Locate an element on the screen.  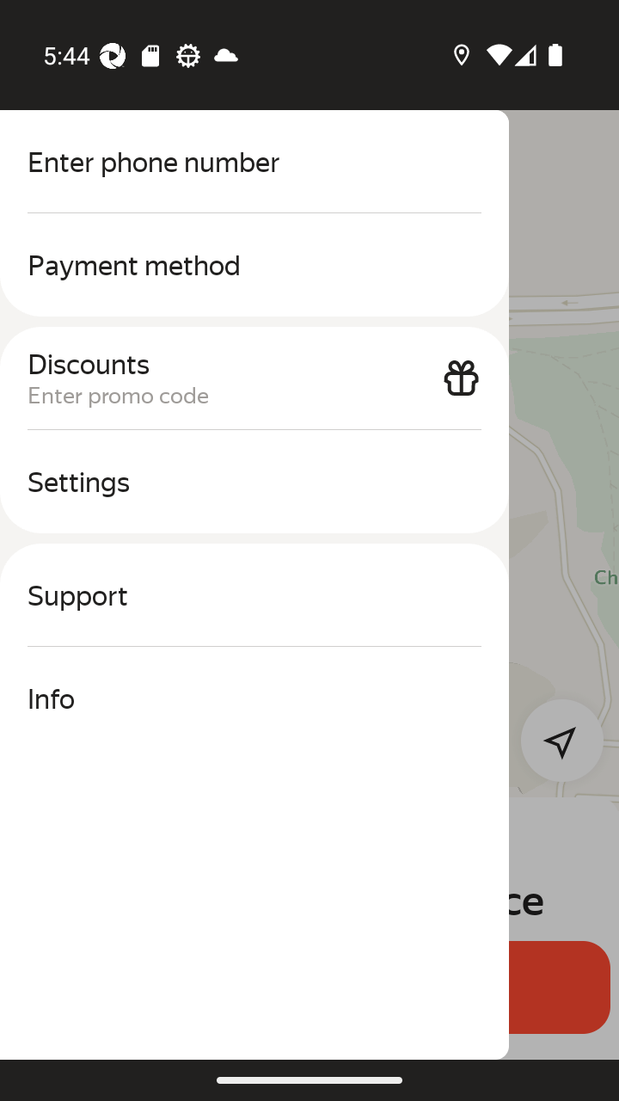
Info is located at coordinates (254, 698).